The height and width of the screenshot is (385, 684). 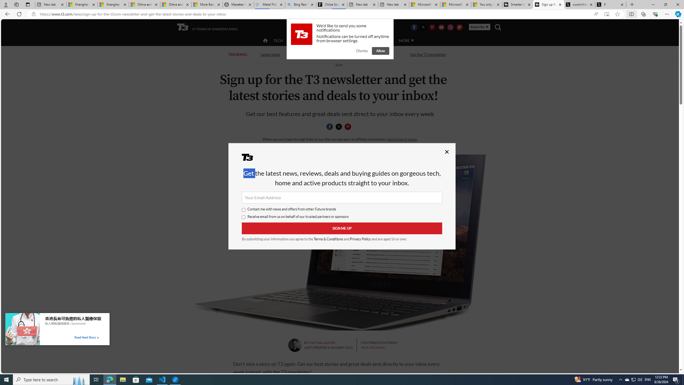 What do you see at coordinates (460, 27) in the screenshot?
I see `Visit us on Flipboard` at bounding box center [460, 27].